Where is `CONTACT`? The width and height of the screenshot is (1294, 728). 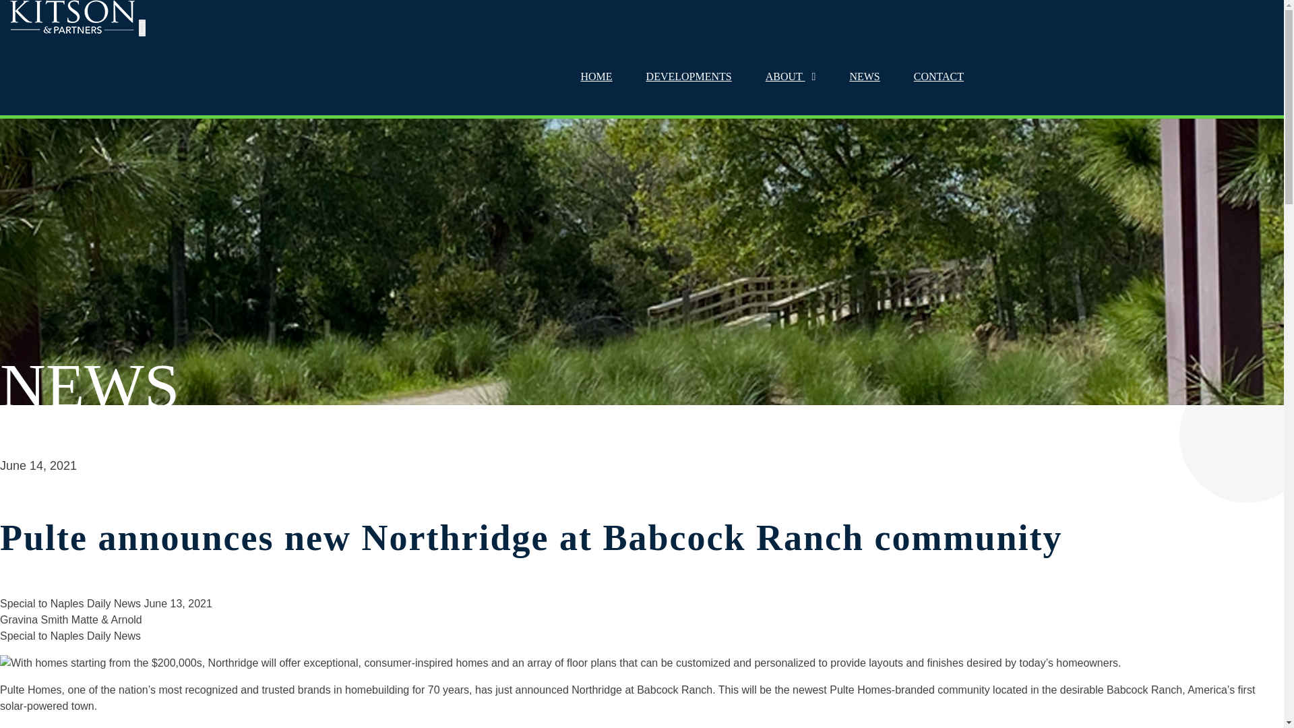 CONTACT is located at coordinates (938, 77).